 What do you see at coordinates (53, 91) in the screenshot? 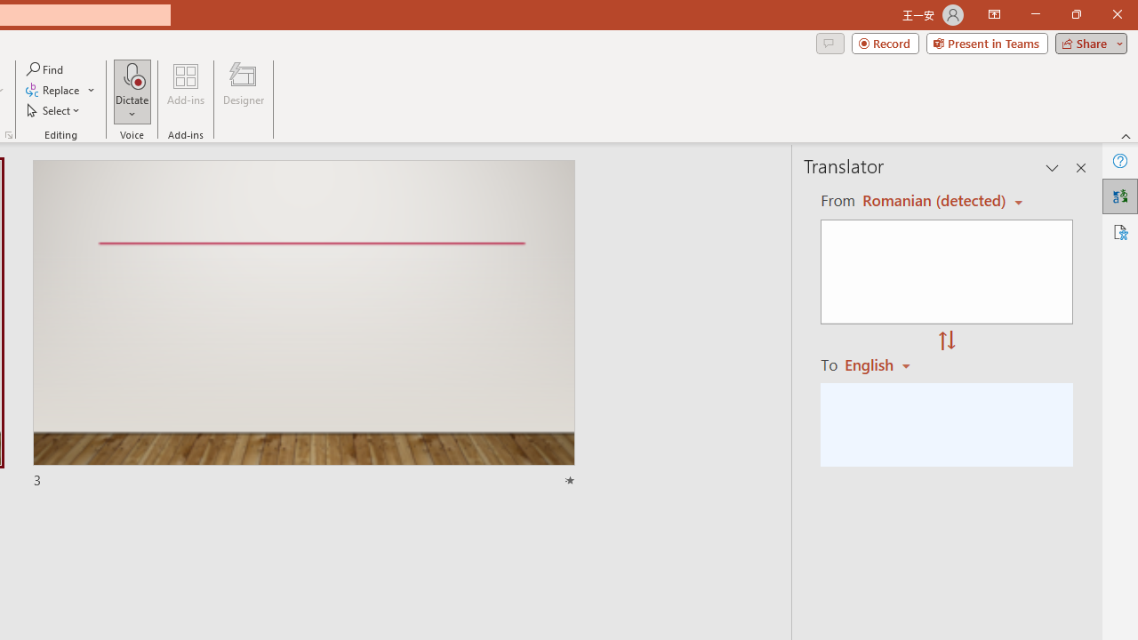
I see `Replace...` at bounding box center [53, 91].